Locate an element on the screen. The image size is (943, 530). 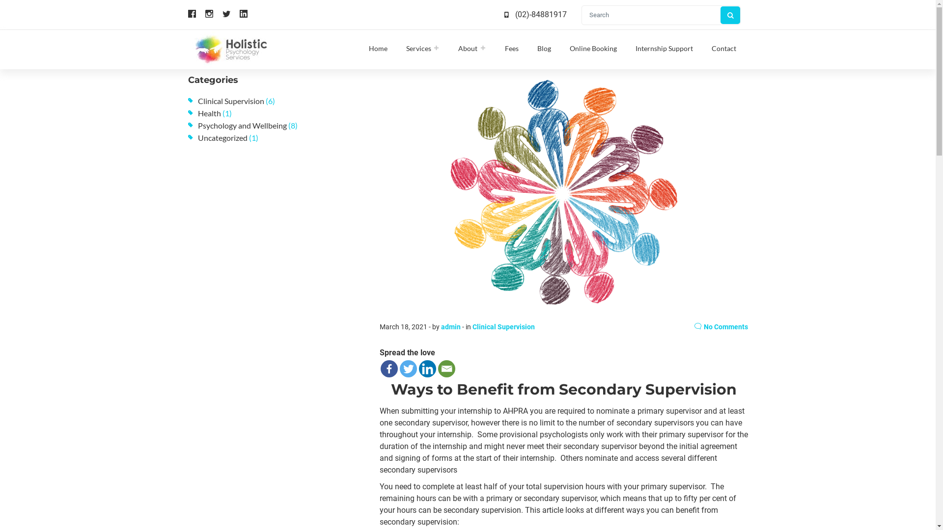
About is located at coordinates (472, 48).